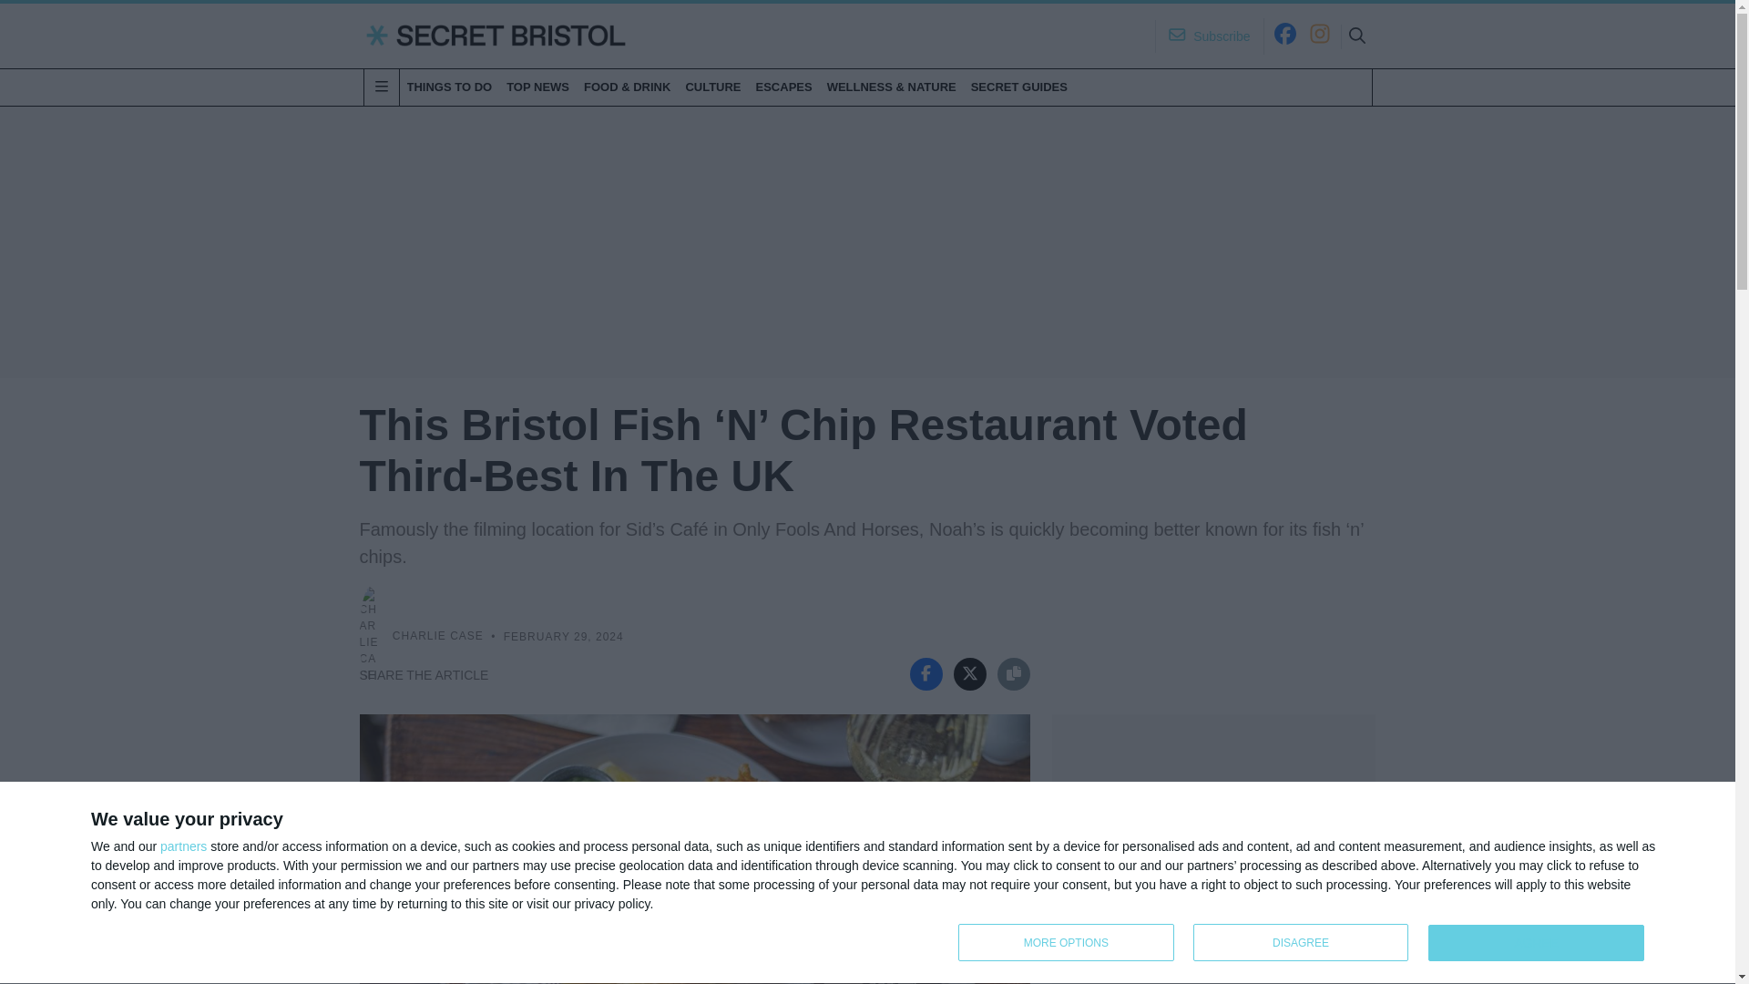 The height and width of the screenshot is (984, 1749). What do you see at coordinates (537, 87) in the screenshot?
I see `TOP NEWS` at bounding box center [537, 87].